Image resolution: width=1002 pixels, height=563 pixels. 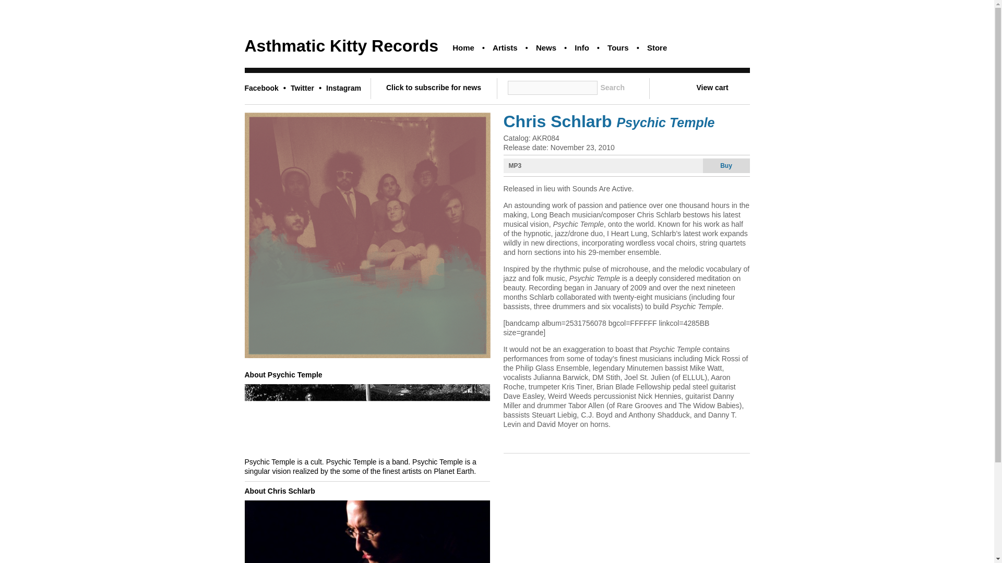 What do you see at coordinates (266, 88) in the screenshot?
I see `Facebook` at bounding box center [266, 88].